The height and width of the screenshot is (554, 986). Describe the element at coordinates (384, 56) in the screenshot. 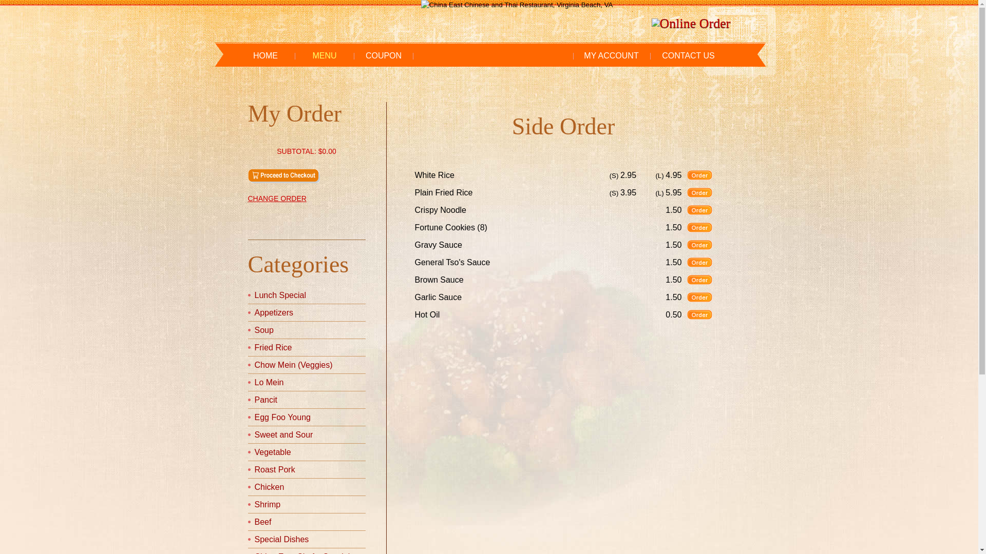

I see `COUPON` at that location.